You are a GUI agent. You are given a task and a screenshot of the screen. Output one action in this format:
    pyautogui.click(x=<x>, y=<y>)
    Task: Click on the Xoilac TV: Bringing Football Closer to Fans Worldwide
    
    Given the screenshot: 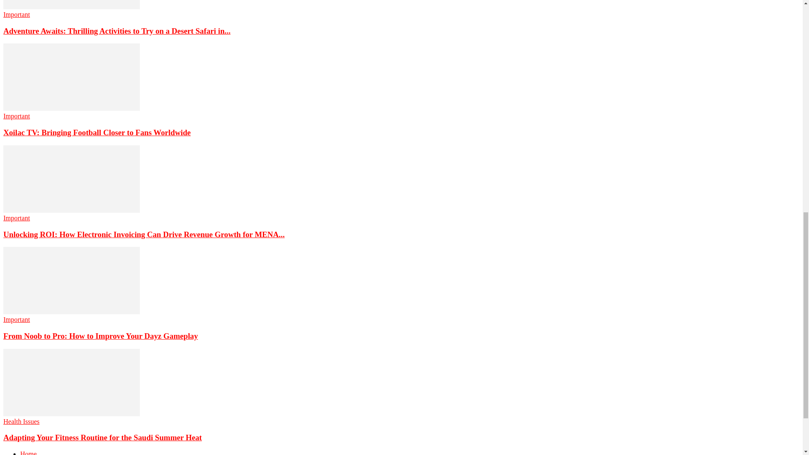 What is the action you would take?
    pyautogui.click(x=72, y=108)
    